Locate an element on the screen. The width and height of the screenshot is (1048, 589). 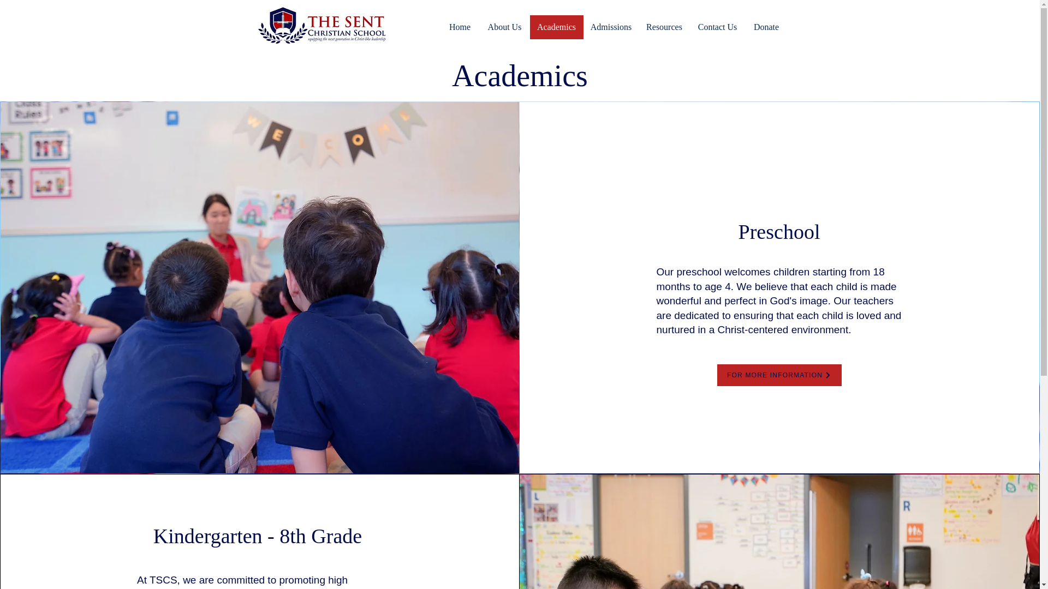
FOR MORE INFORMATION is located at coordinates (779, 375).